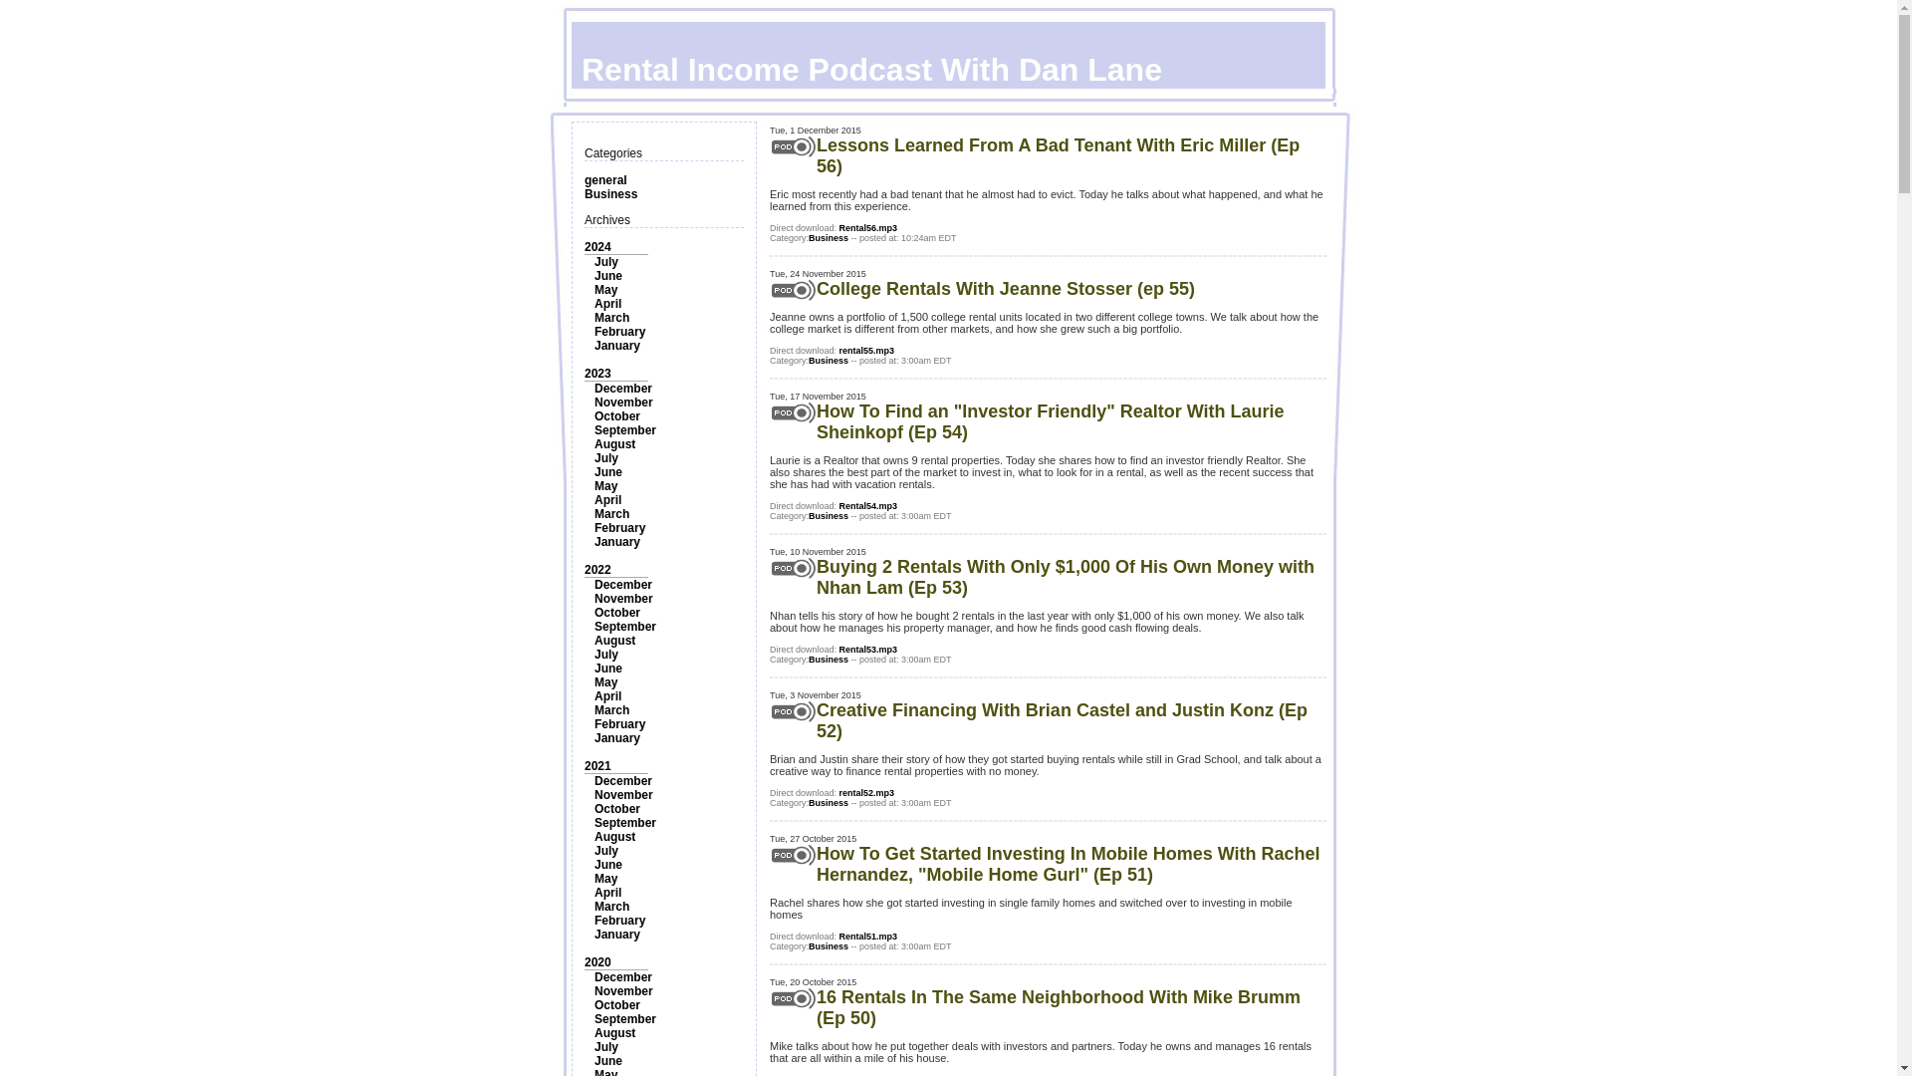  What do you see at coordinates (619, 332) in the screenshot?
I see `February` at bounding box center [619, 332].